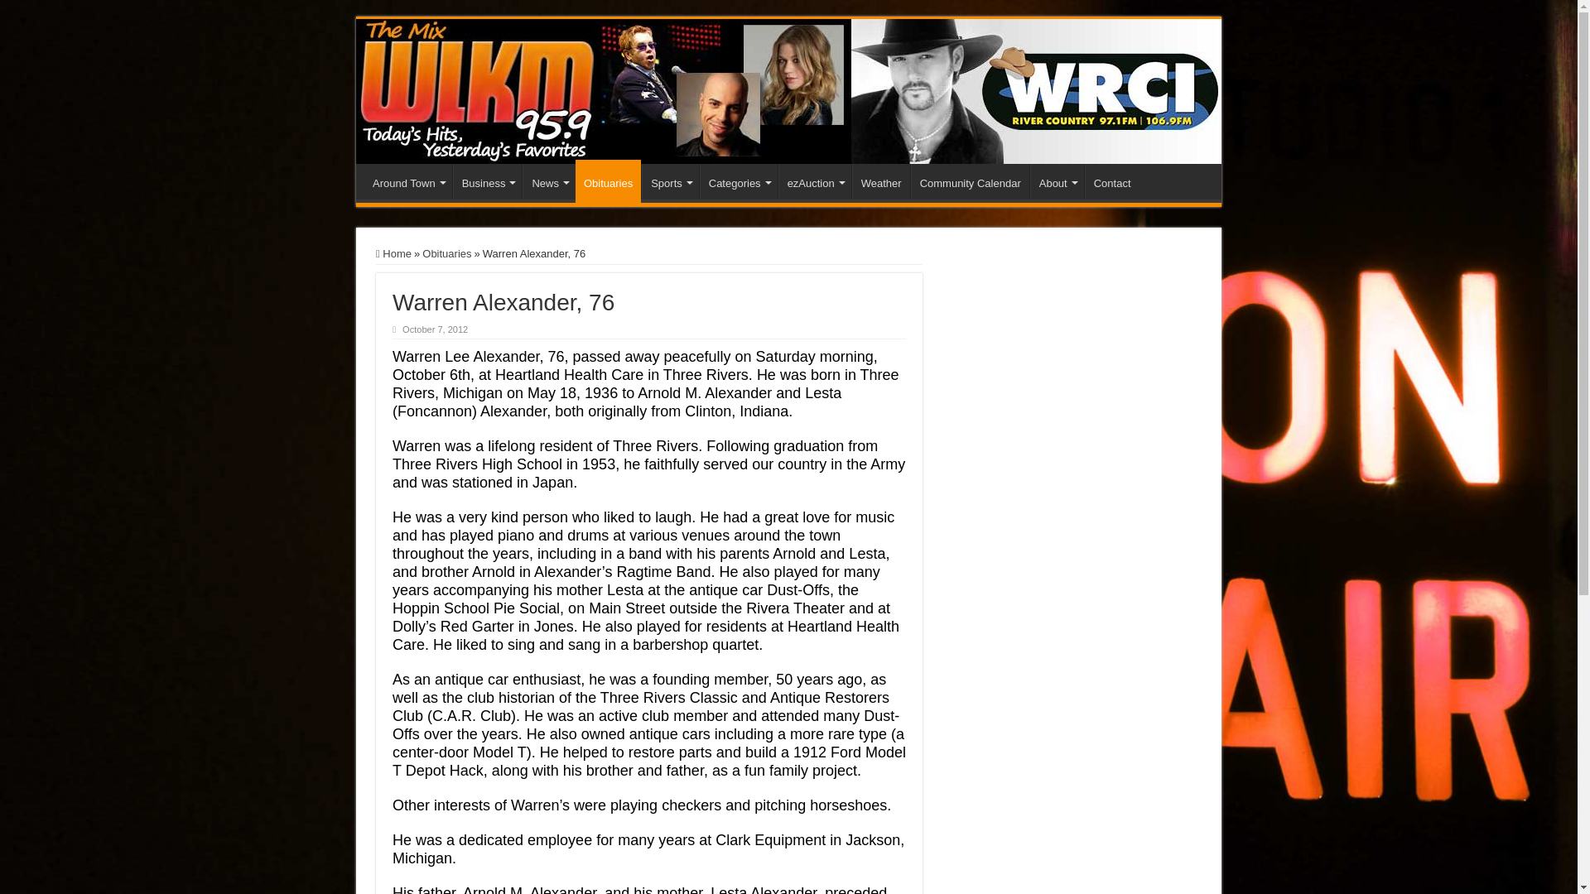  I want to click on Categories, so click(738, 180).